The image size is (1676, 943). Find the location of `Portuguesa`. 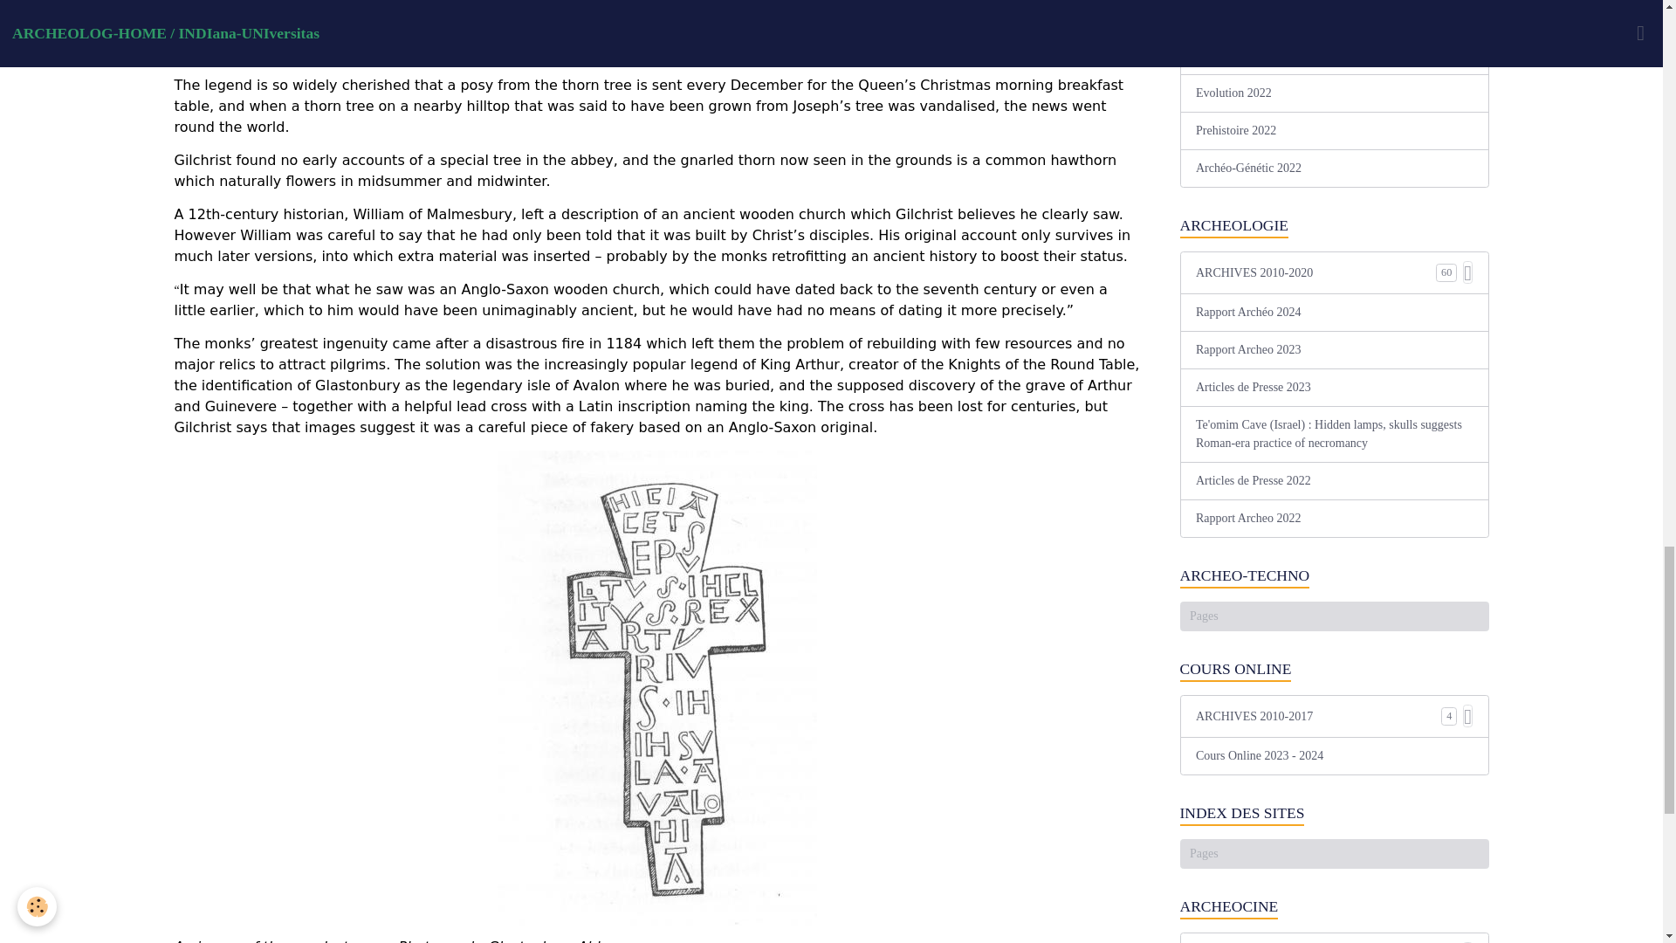

Portuguesa is located at coordinates (1240, 623).